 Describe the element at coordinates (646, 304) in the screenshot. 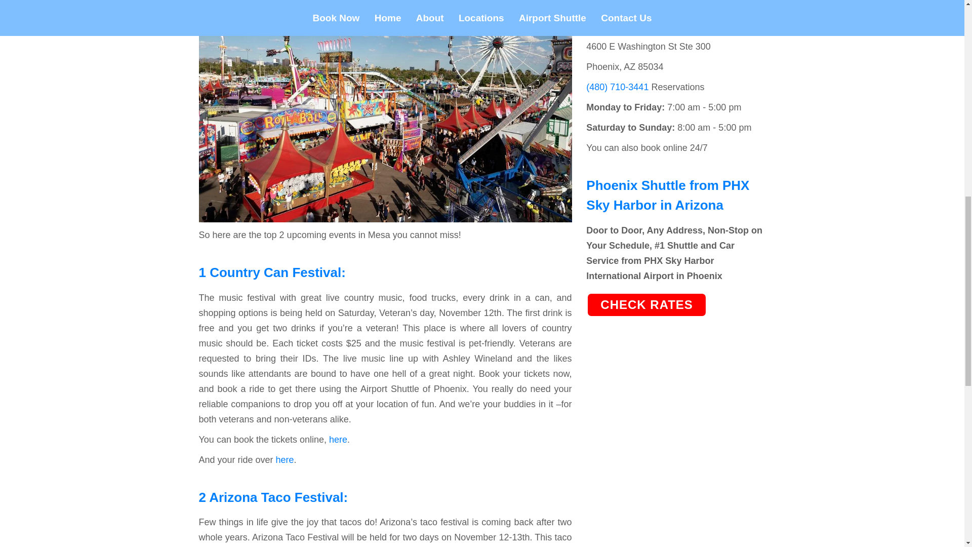

I see `CHECK RATES` at that location.